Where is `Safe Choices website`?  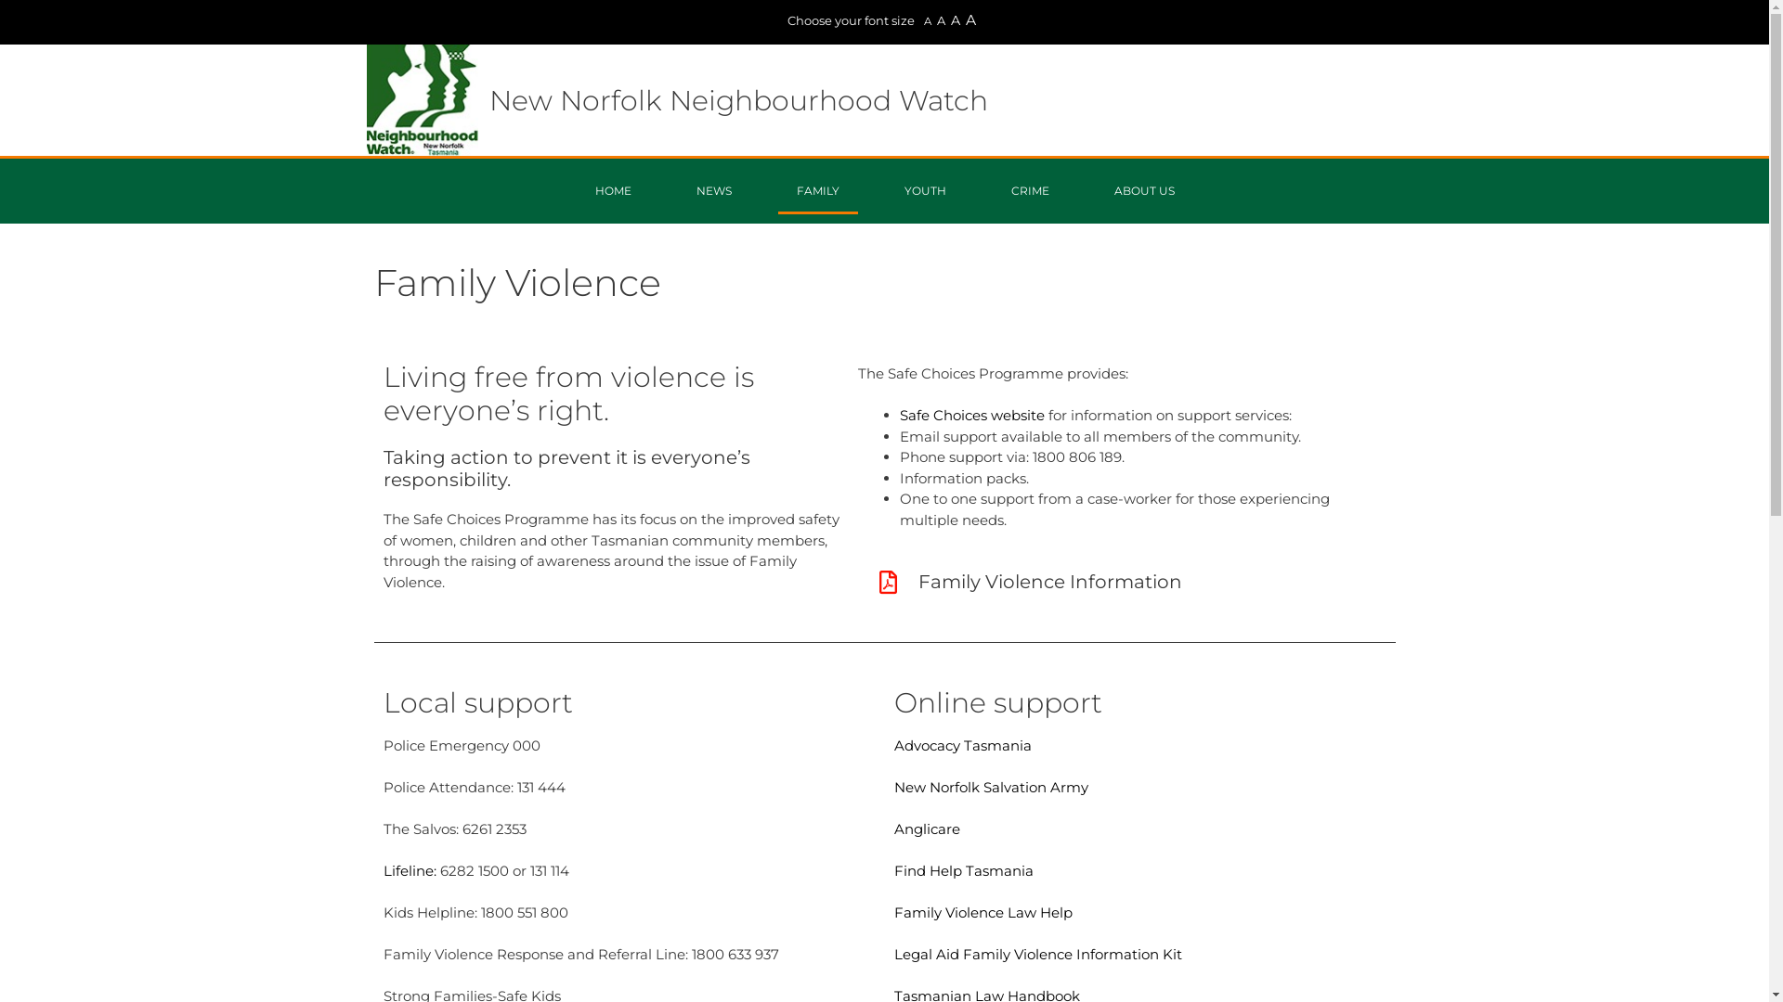 Safe Choices website is located at coordinates (971, 416).